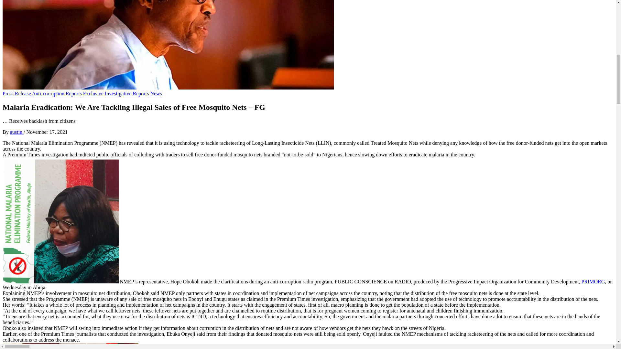  I want to click on Exclusive, so click(93, 93).